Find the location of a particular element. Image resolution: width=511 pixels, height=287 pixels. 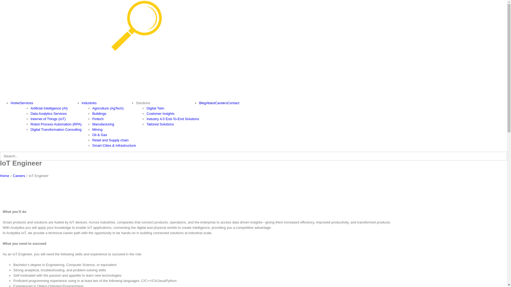

Customer Insights is located at coordinates (161, 114).